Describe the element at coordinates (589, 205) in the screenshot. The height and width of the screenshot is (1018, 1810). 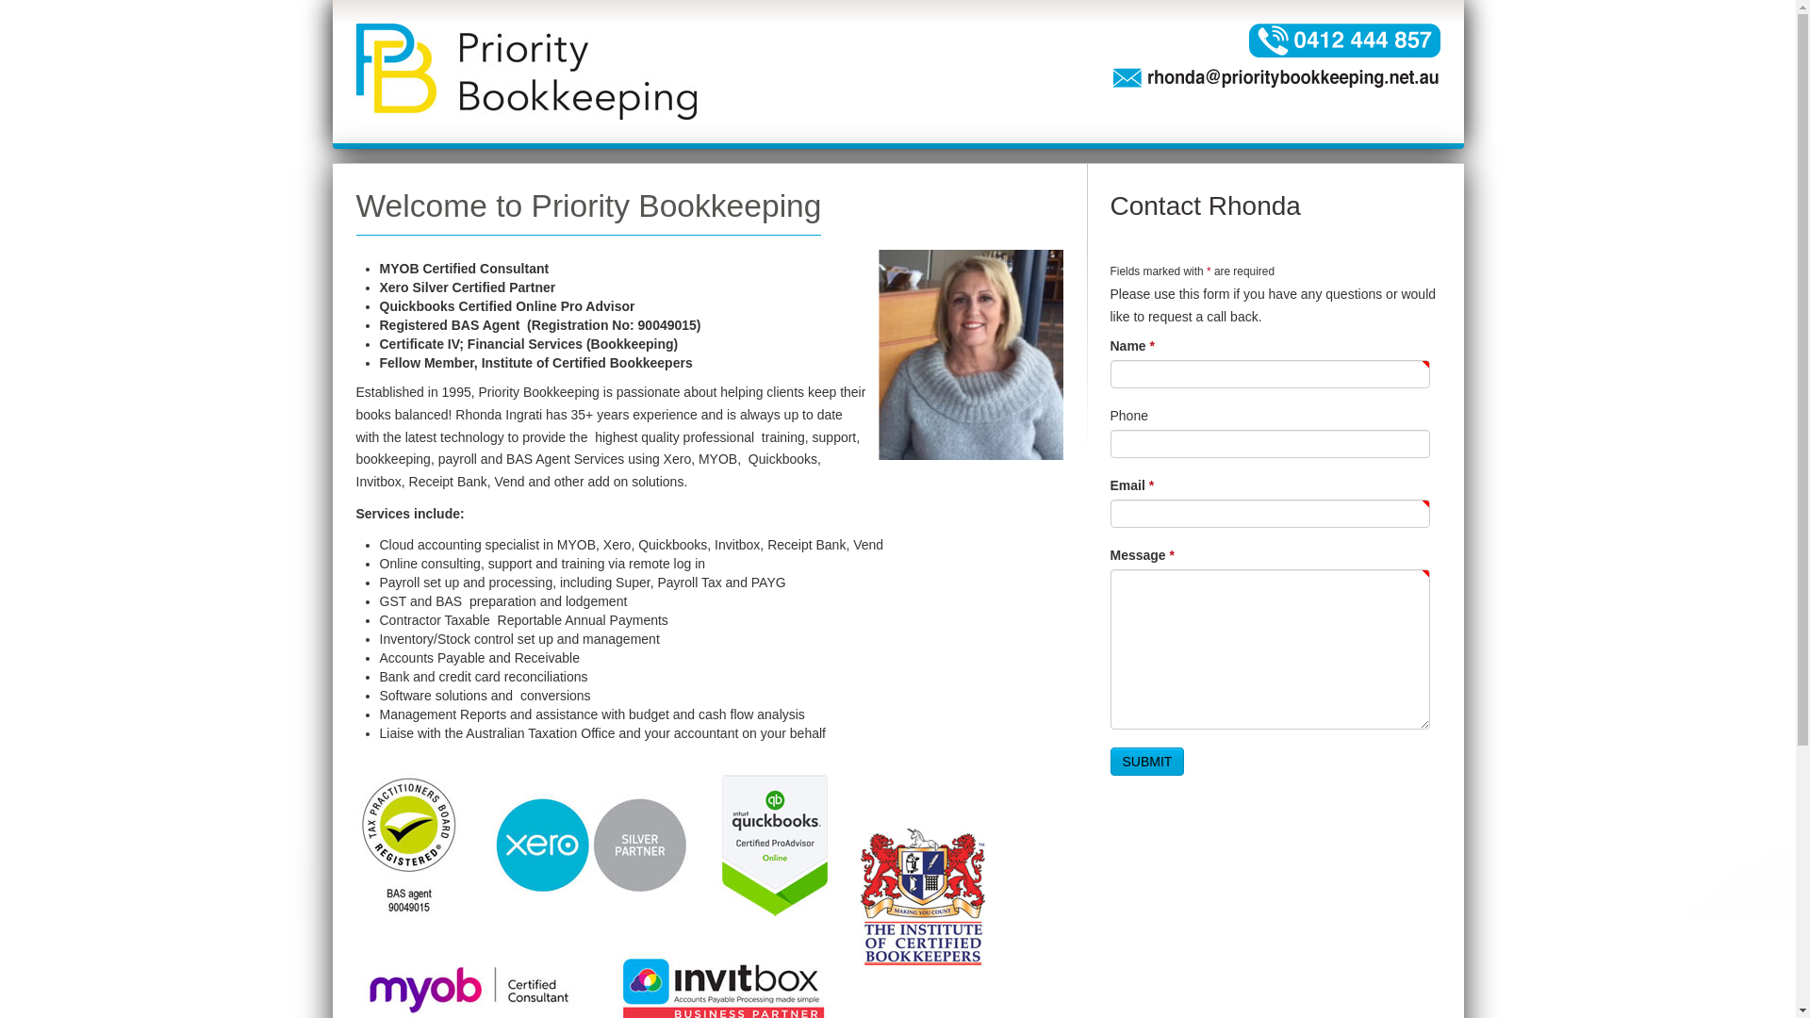
I see `Welcome to Priority Bookkeeping` at that location.